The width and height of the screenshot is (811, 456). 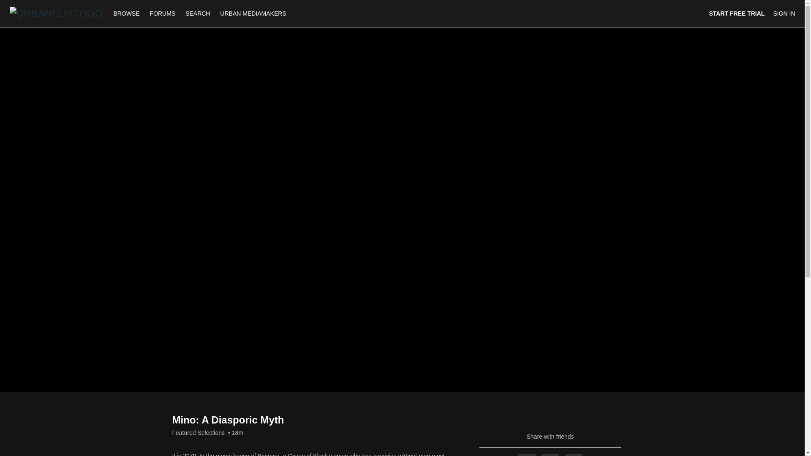 I want to click on Skip to main content, so click(x=27, y=4).